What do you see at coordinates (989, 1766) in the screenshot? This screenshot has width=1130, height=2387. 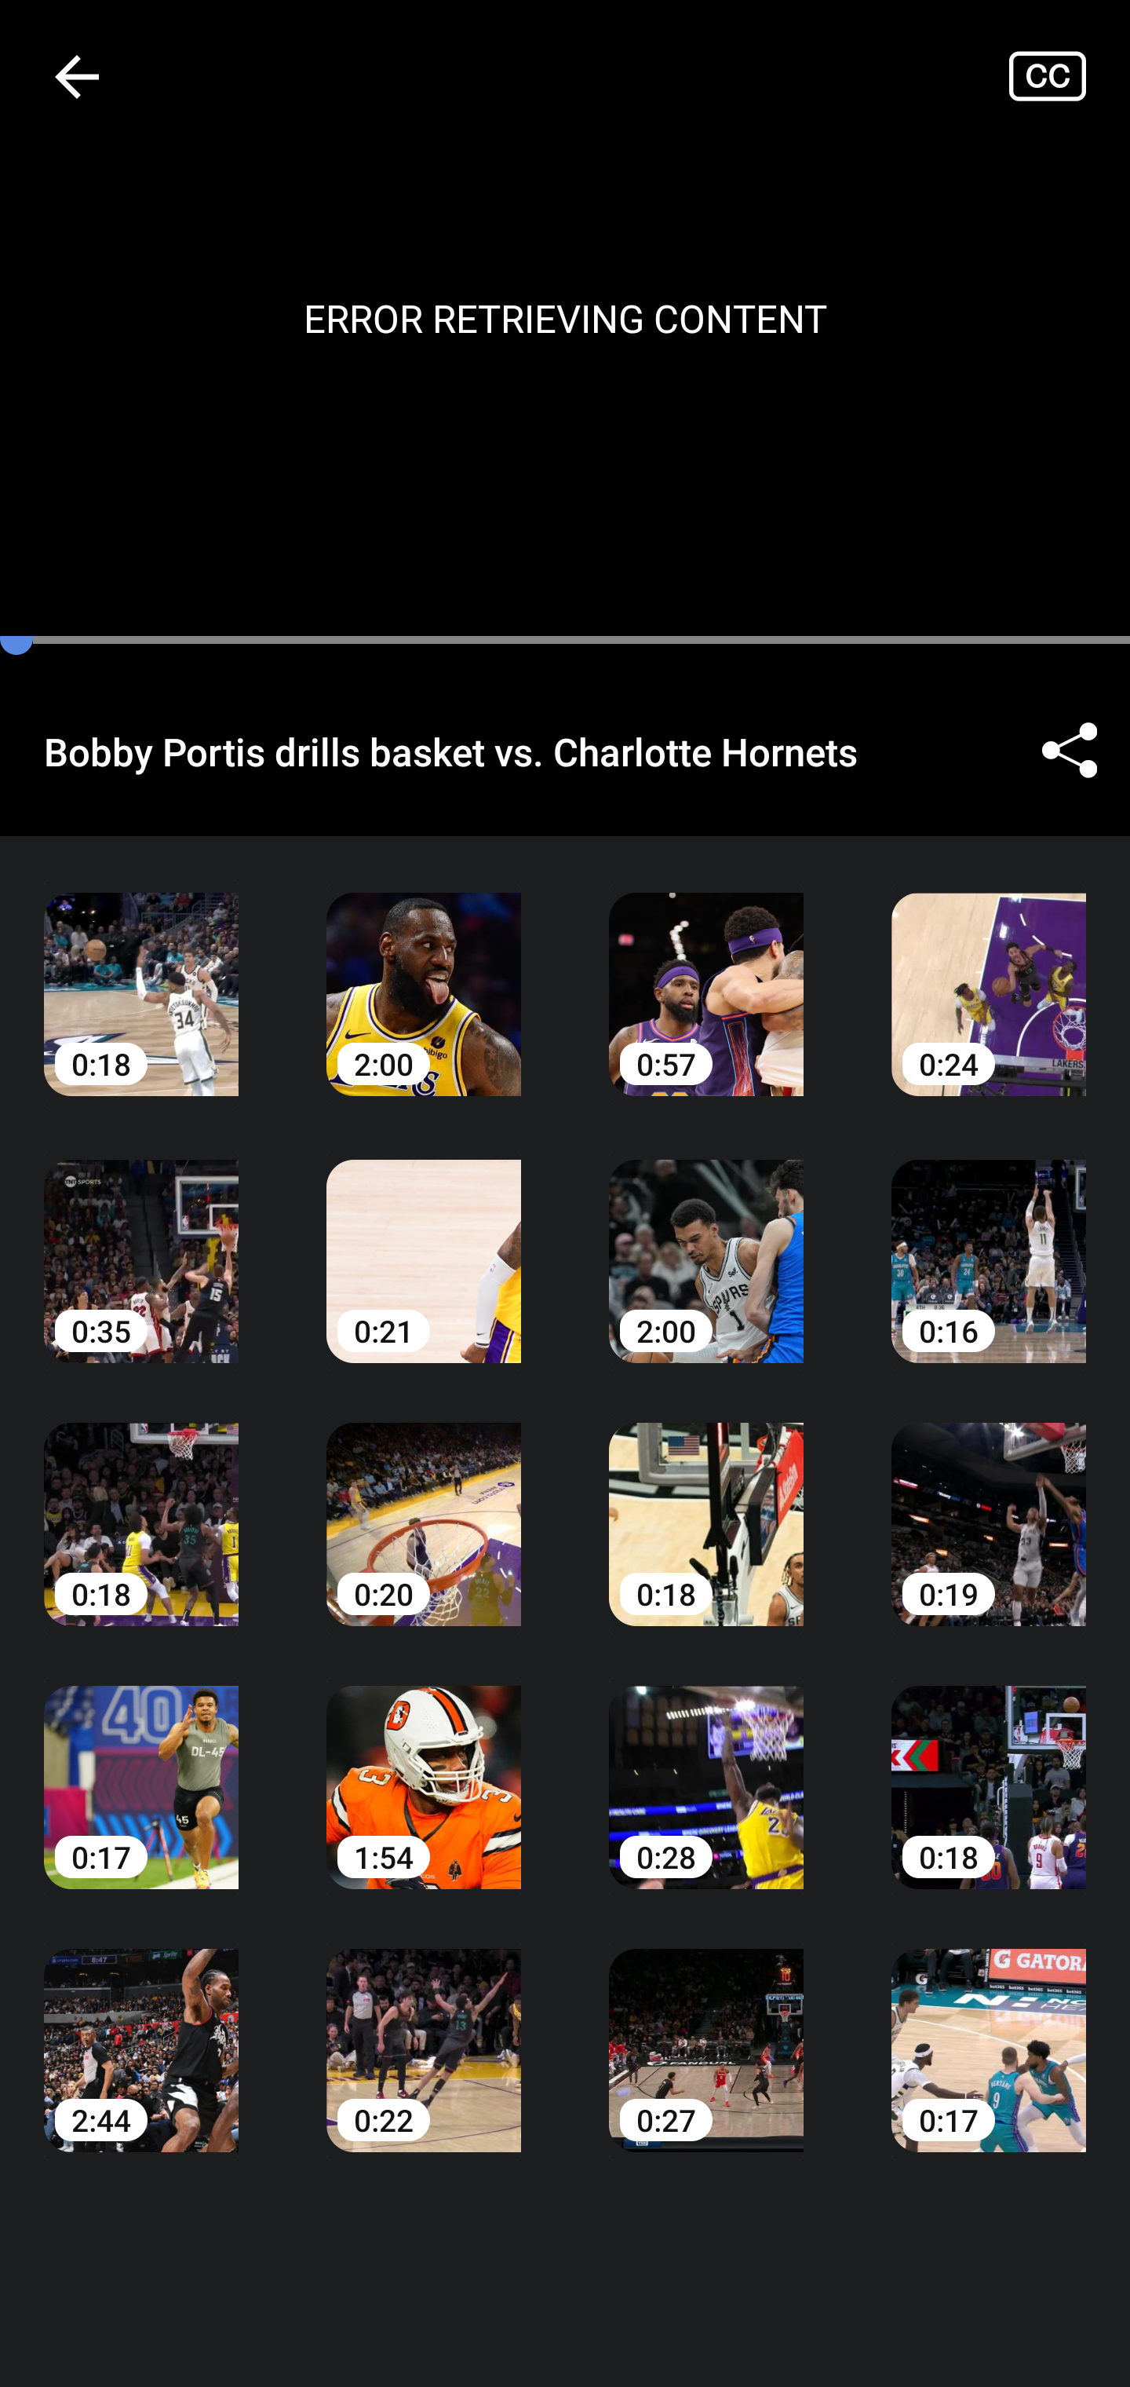 I see `0:18` at bounding box center [989, 1766].